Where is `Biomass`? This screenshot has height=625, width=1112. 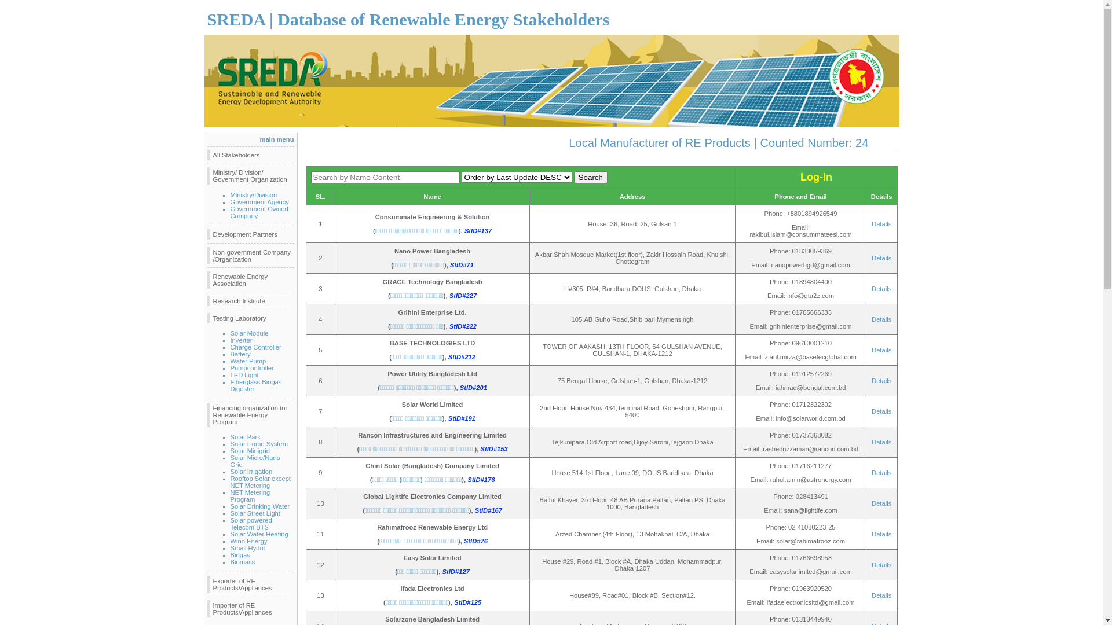 Biomass is located at coordinates (243, 562).